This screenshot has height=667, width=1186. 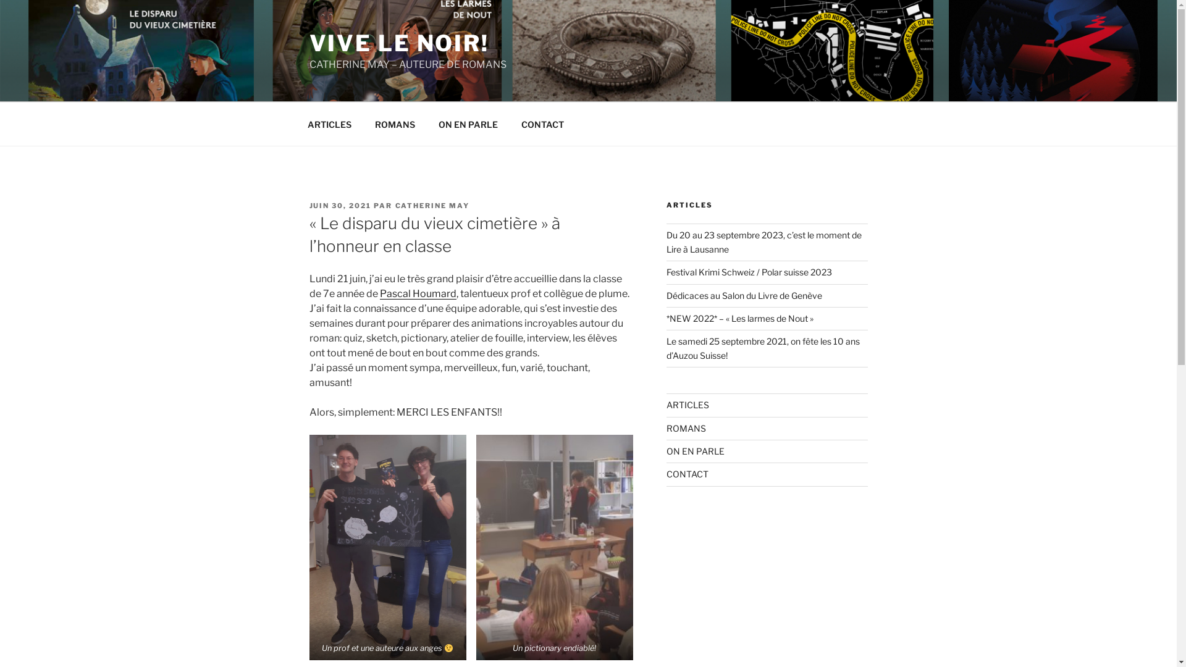 I want to click on CONTACT, so click(x=688, y=474).